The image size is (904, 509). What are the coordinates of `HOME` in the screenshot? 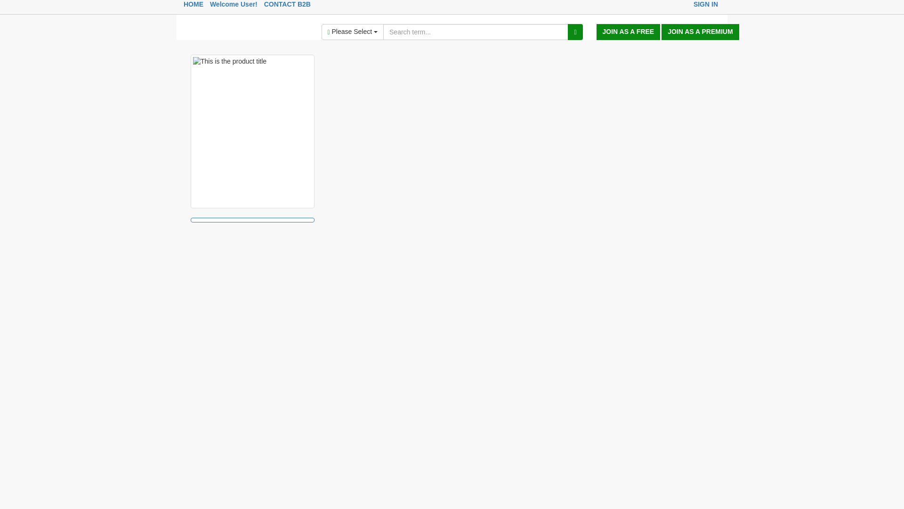 It's located at (193, 4).